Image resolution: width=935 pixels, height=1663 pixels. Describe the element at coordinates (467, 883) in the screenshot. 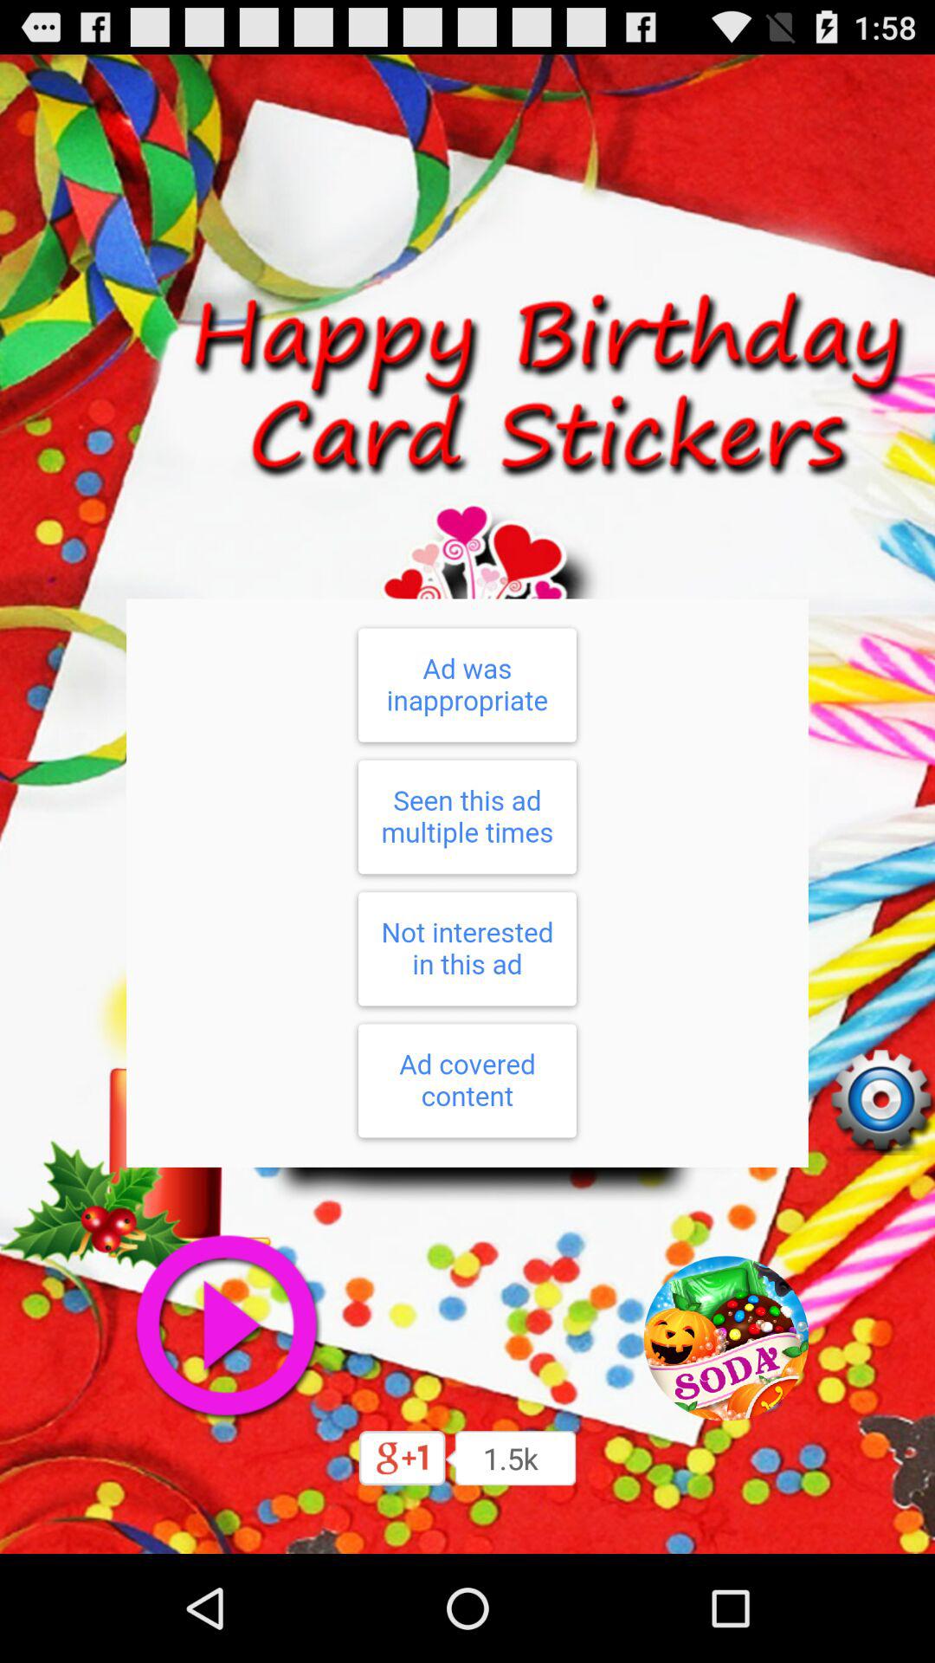

I see `give feedback for advertisement` at that location.